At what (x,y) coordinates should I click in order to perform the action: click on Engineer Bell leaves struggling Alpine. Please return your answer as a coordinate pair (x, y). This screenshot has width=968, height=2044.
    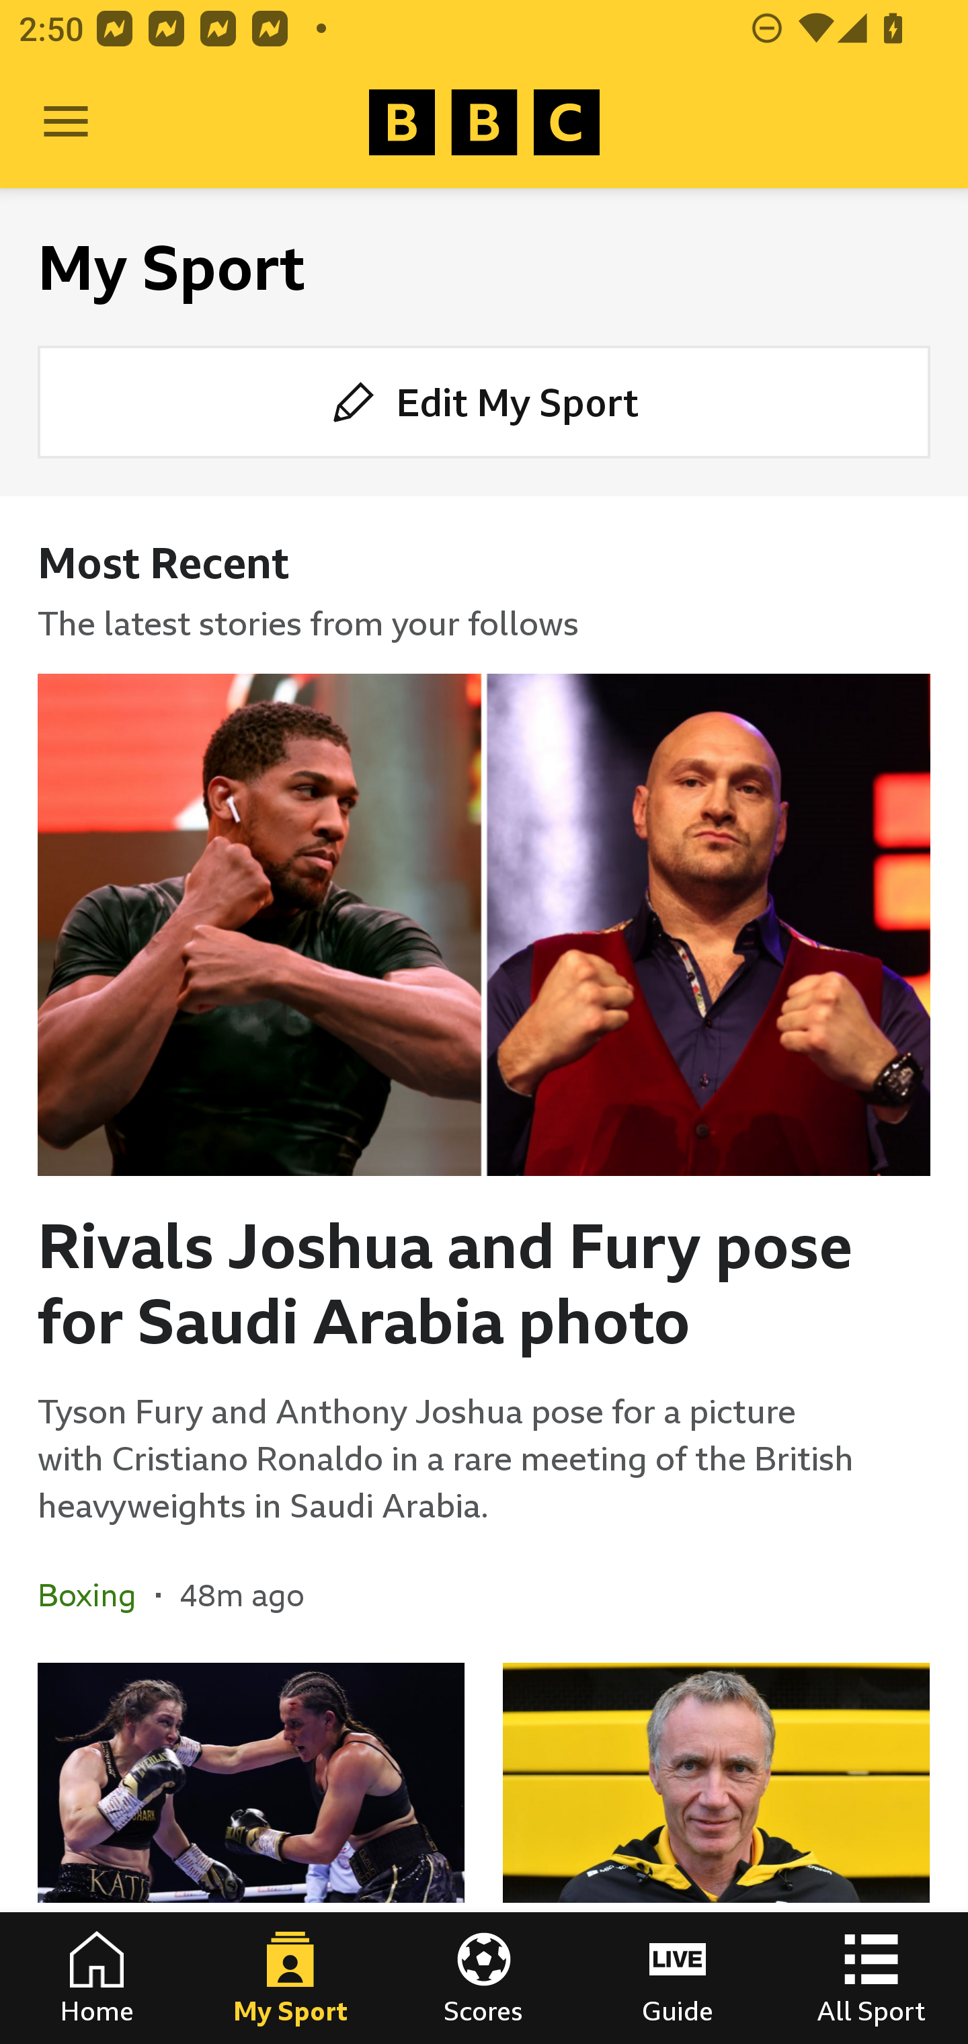
    Looking at the image, I should click on (716, 1853).